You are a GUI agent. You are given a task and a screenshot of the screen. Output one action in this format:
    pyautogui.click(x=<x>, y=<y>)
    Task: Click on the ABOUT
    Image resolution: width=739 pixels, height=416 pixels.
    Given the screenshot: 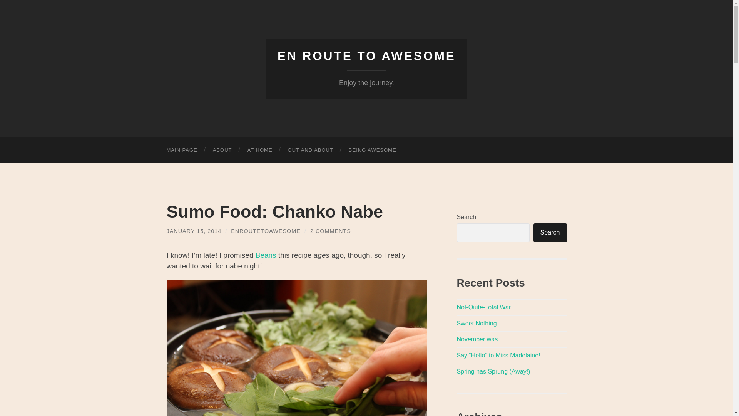 What is the action you would take?
    pyautogui.click(x=222, y=150)
    